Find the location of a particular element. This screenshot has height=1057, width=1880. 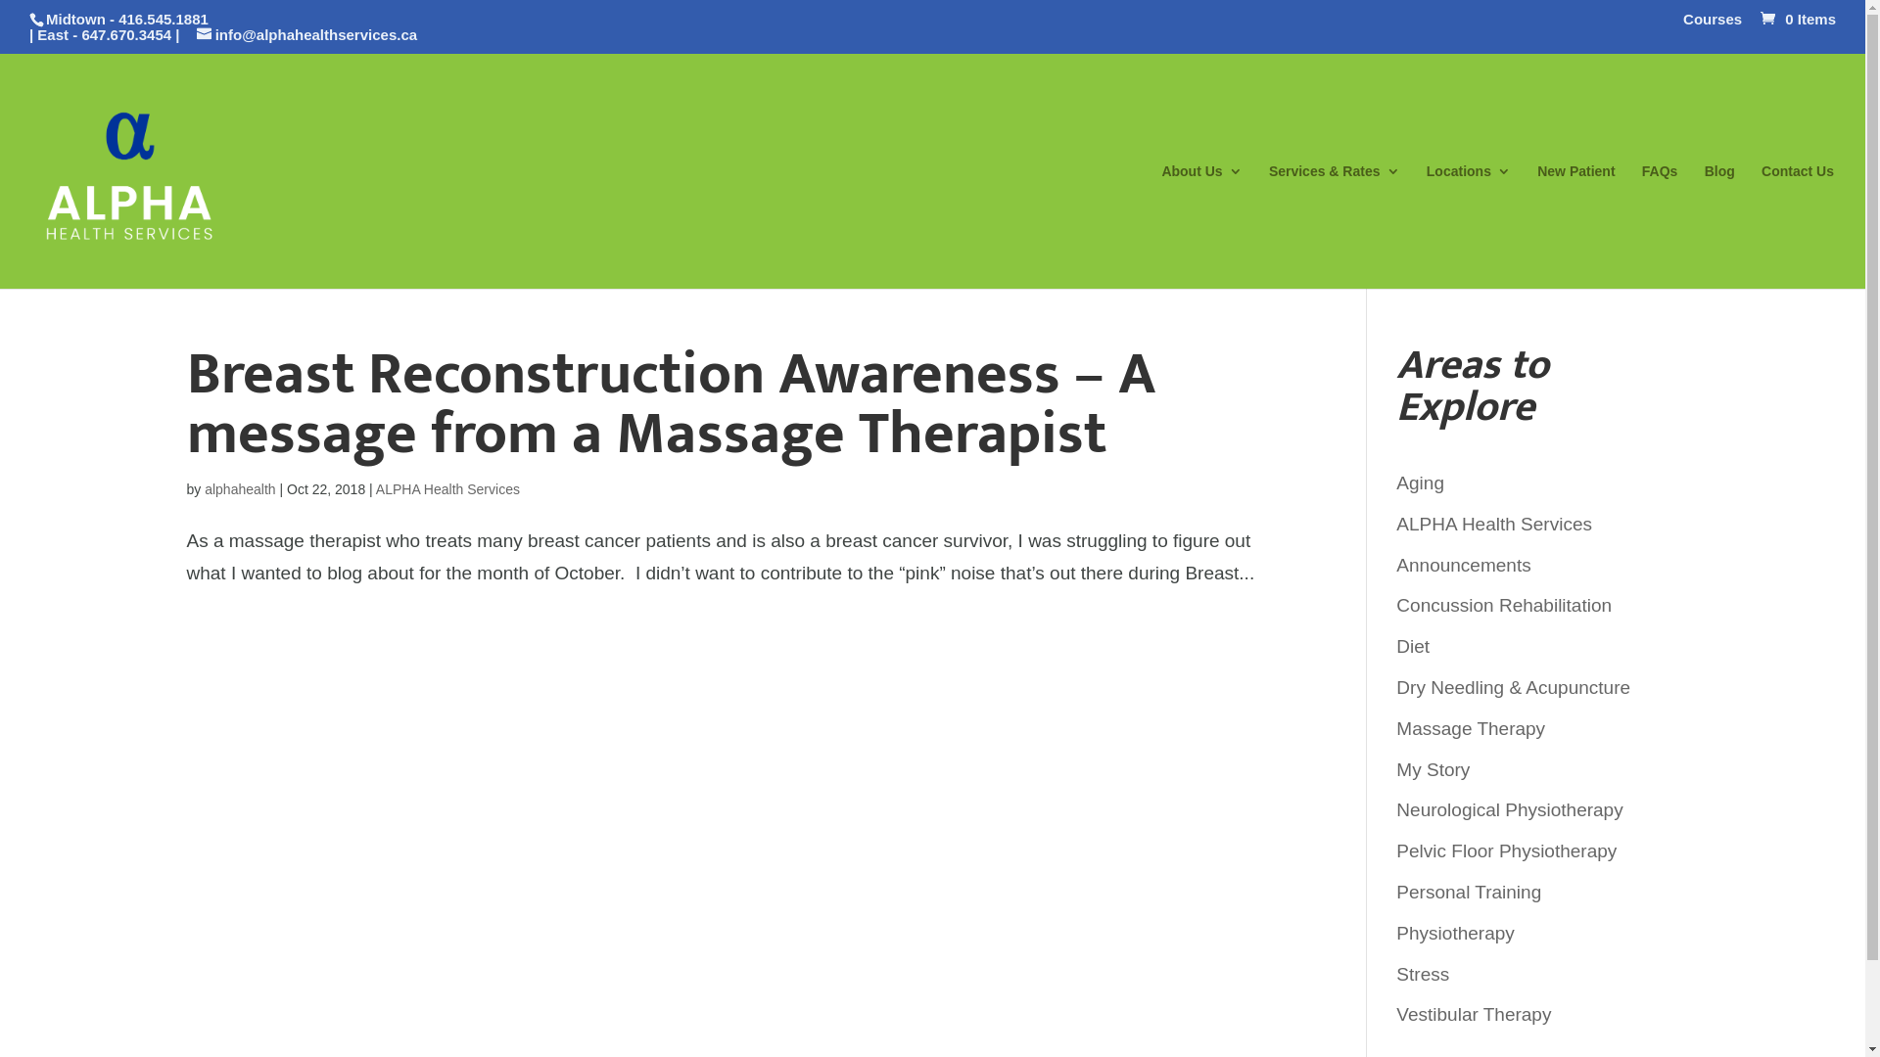

Physiotherapy is located at coordinates (1455, 934).